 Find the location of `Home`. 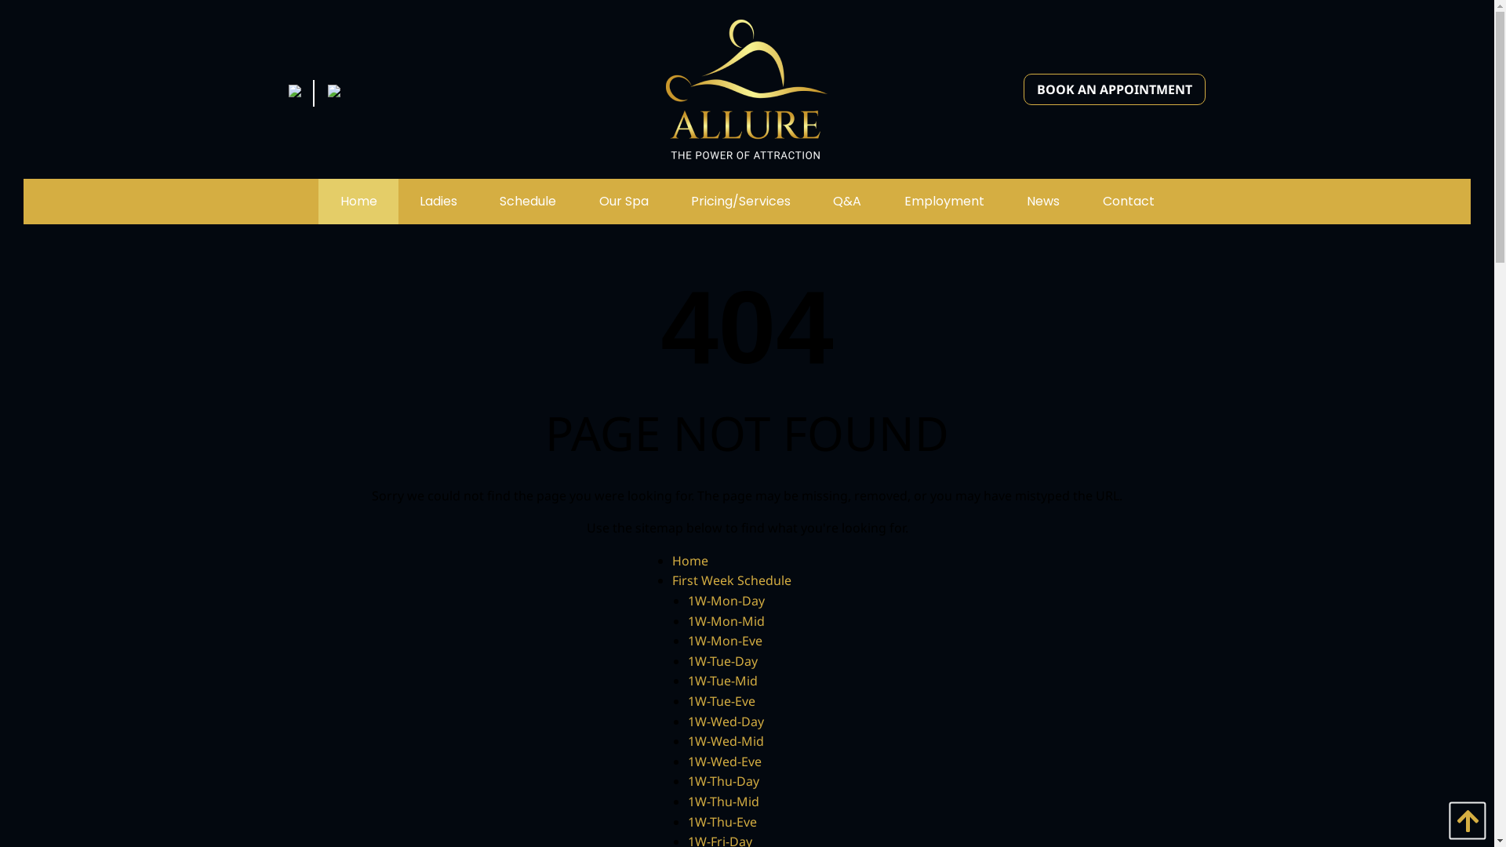

Home is located at coordinates (358, 202).